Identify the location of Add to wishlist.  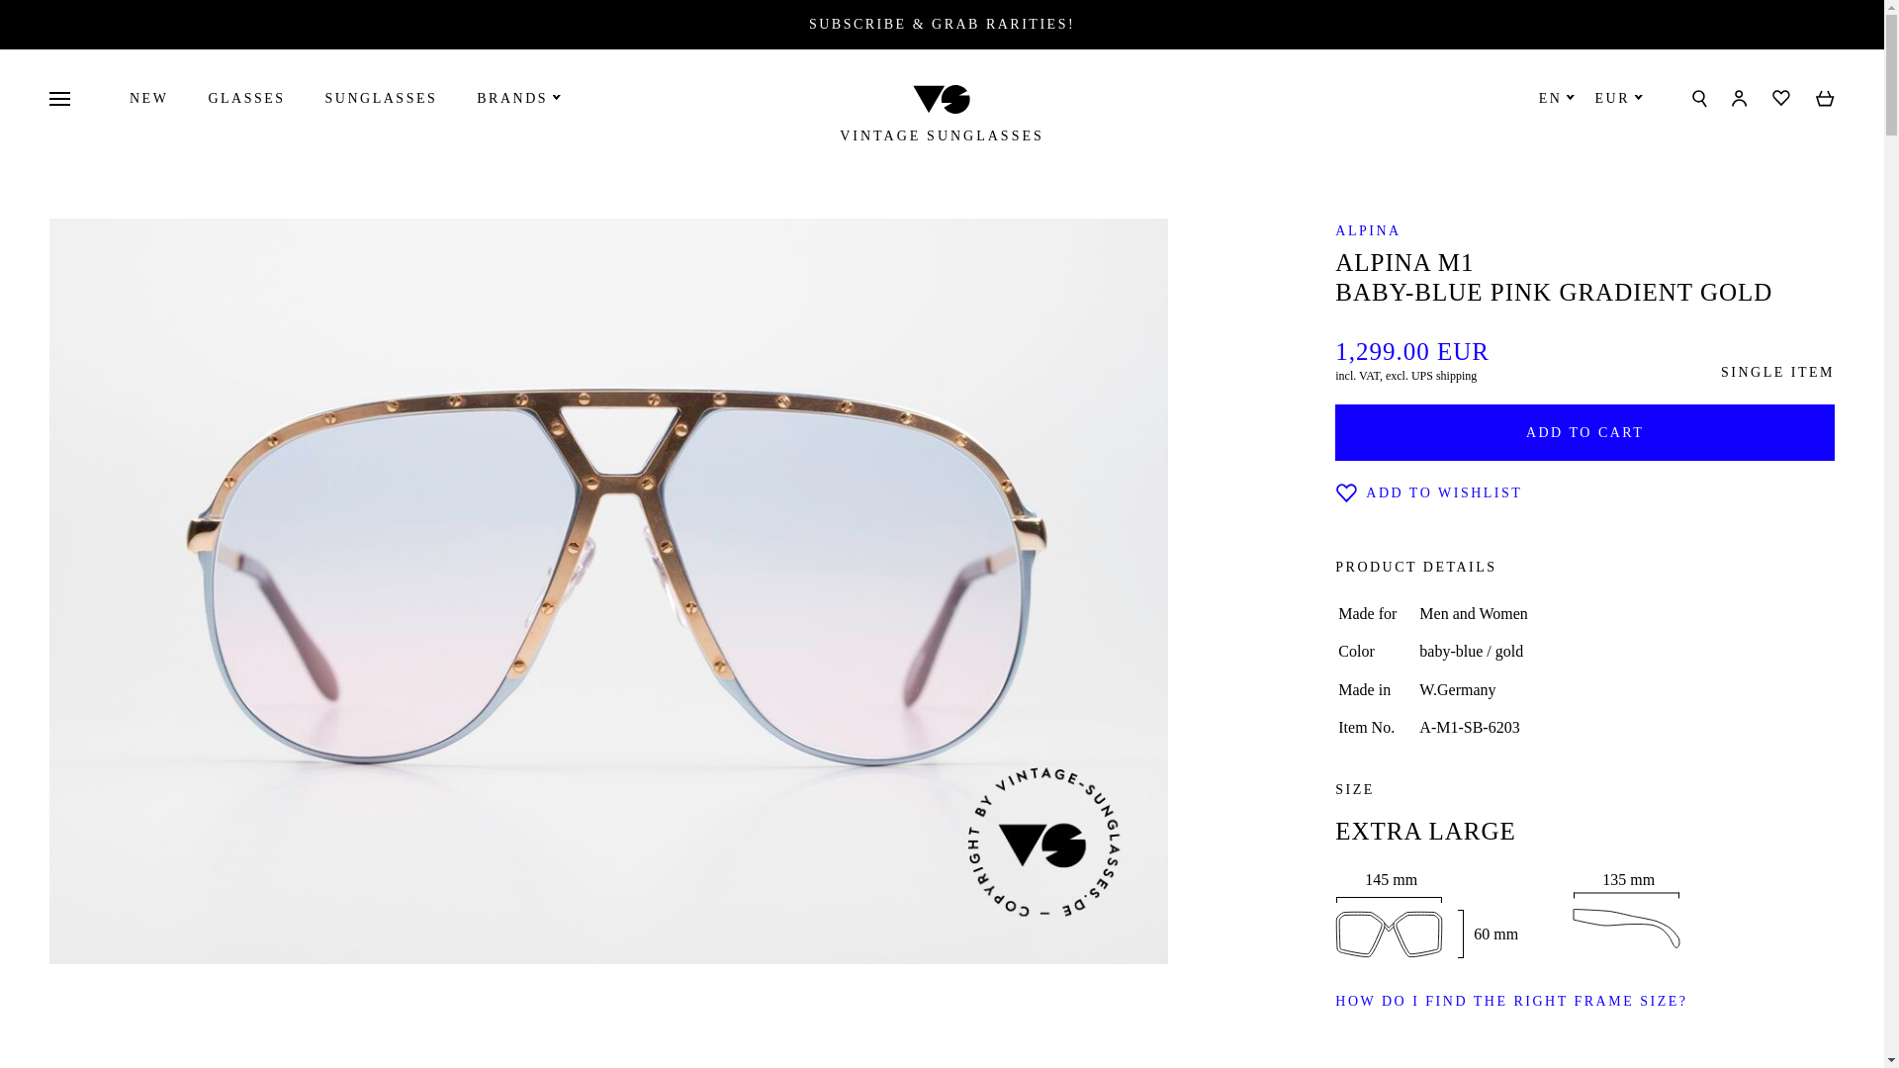
(1428, 492).